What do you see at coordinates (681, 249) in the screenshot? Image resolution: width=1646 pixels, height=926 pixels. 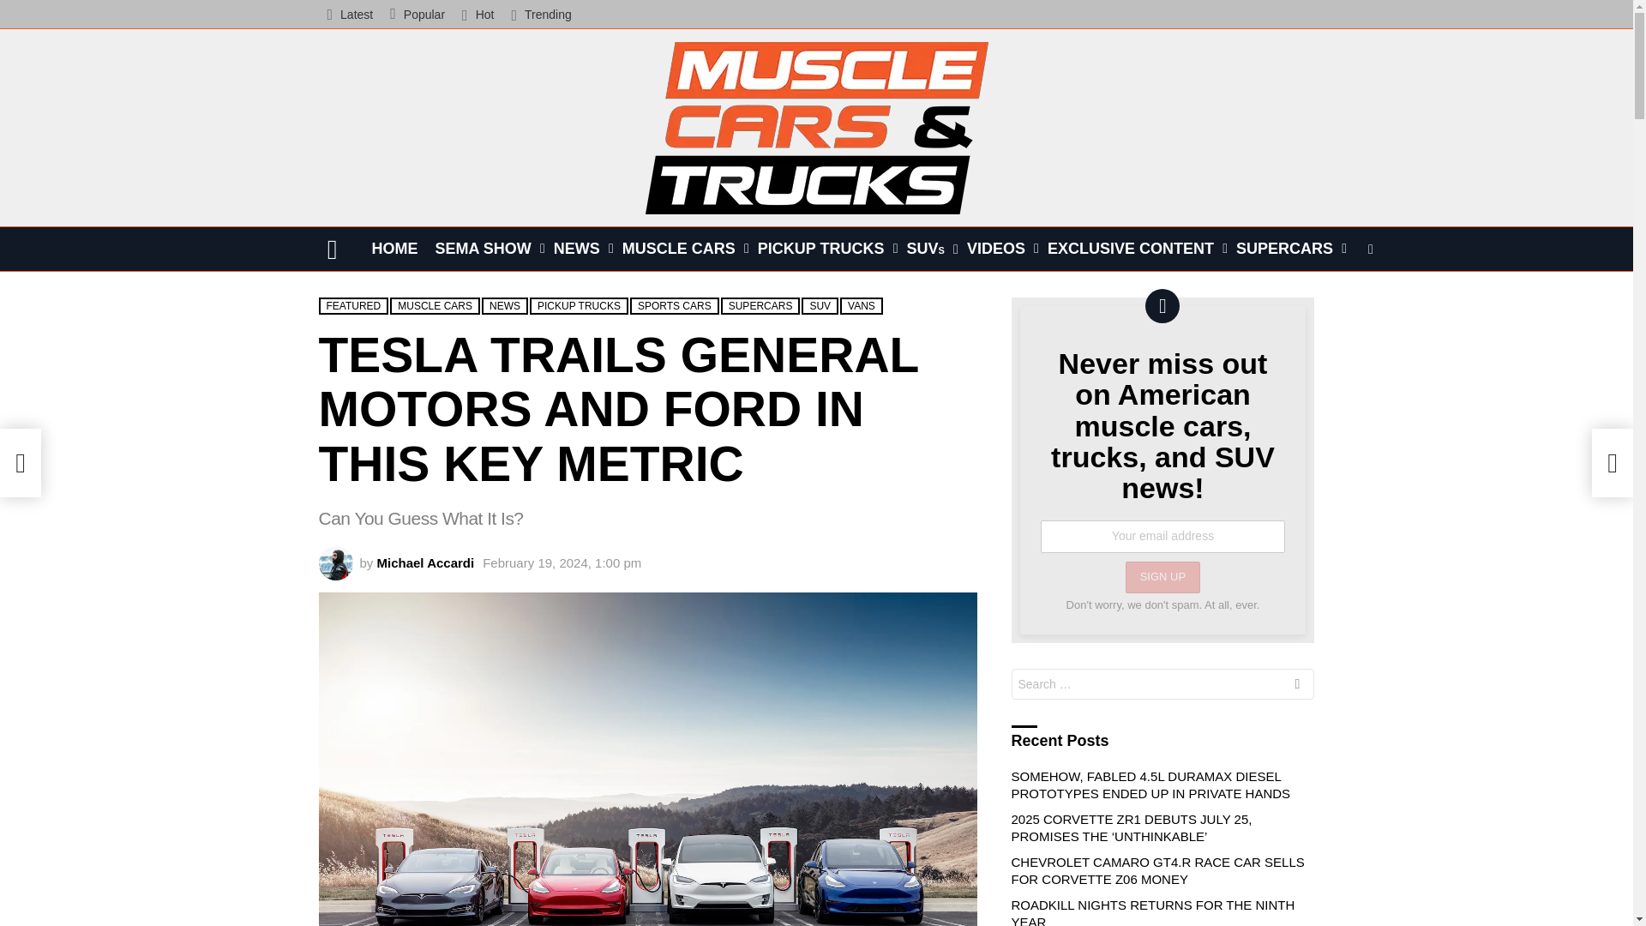 I see `MUSCLE CARS` at bounding box center [681, 249].